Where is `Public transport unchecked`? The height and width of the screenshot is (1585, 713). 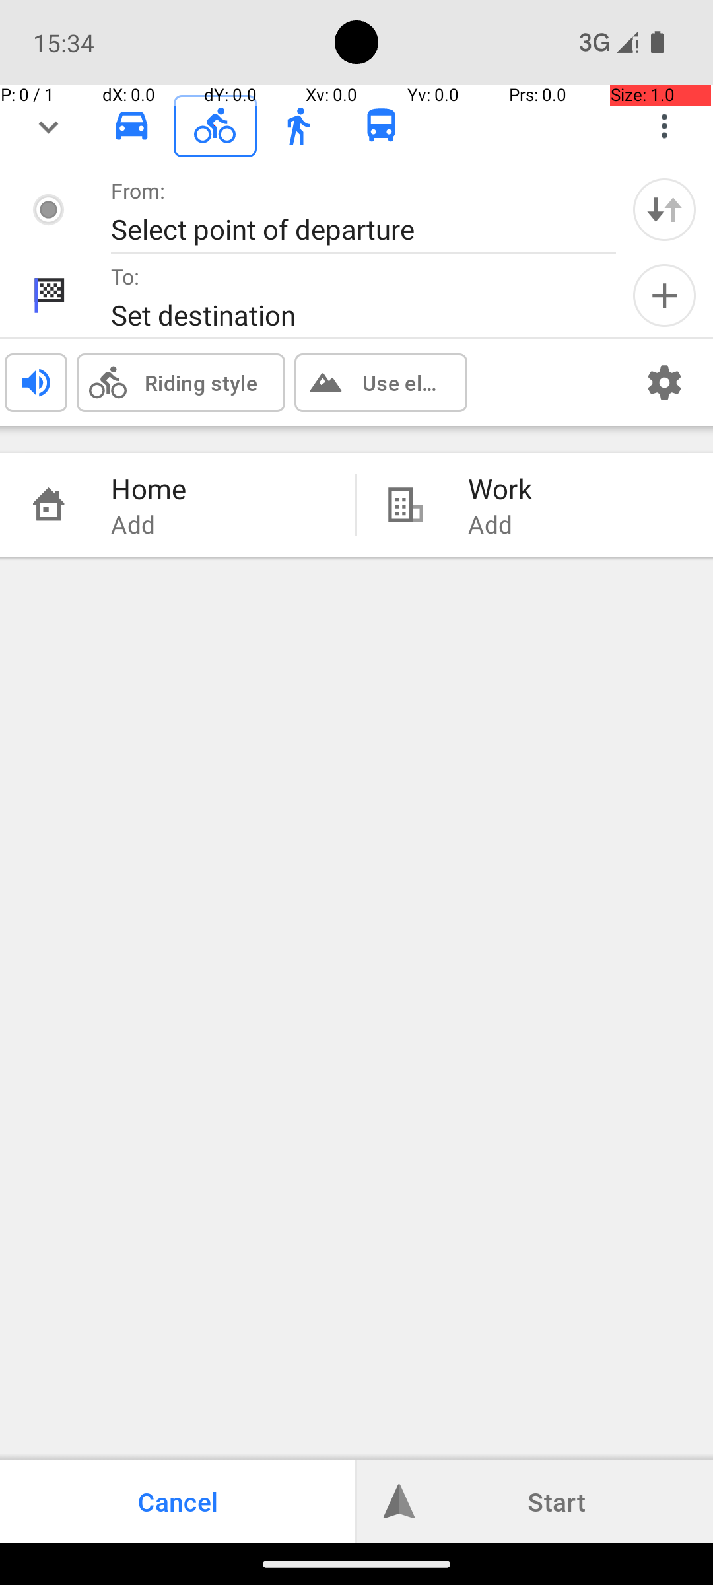
Public transport unchecked is located at coordinates (382, 125).